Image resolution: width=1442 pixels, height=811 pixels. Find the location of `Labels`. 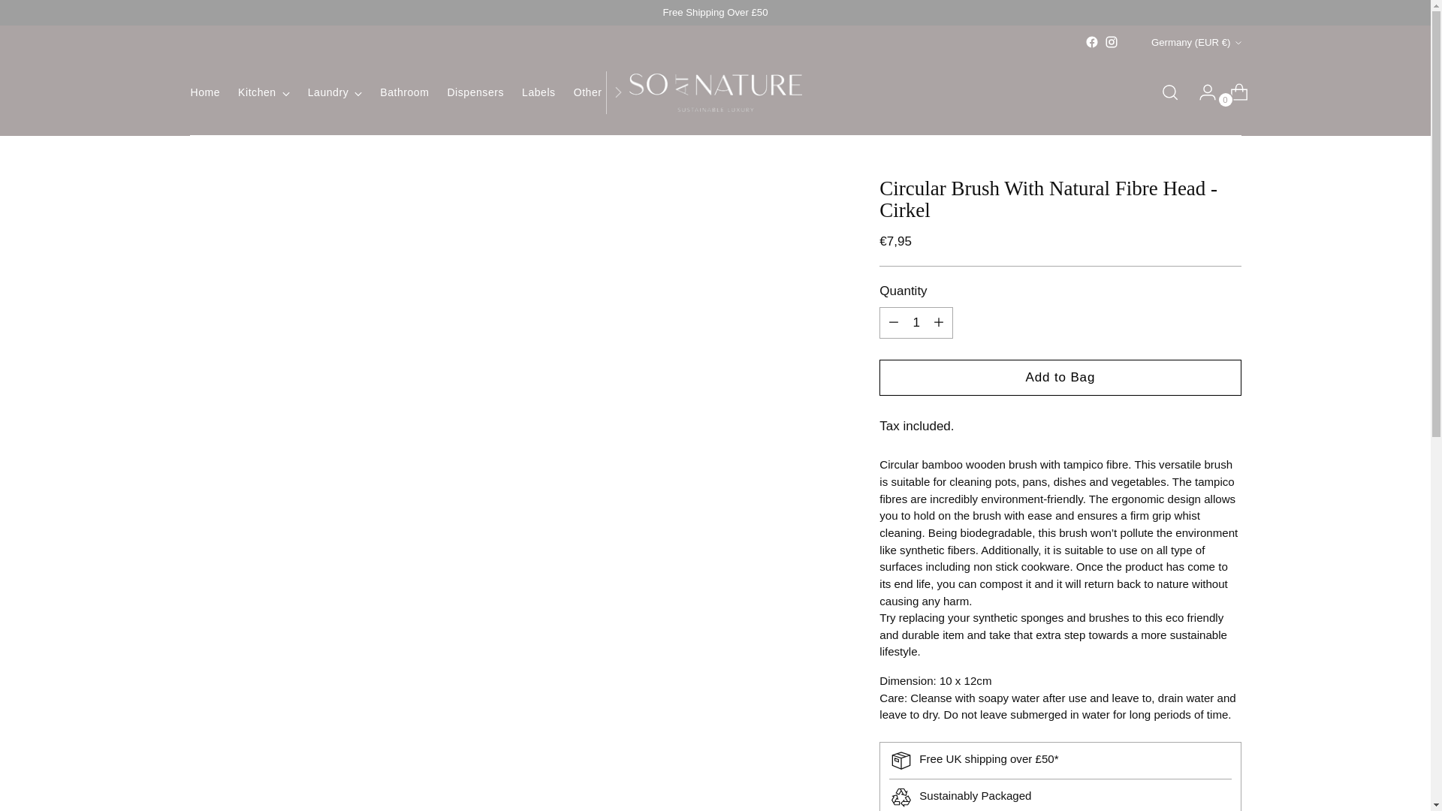

Labels is located at coordinates (538, 92).